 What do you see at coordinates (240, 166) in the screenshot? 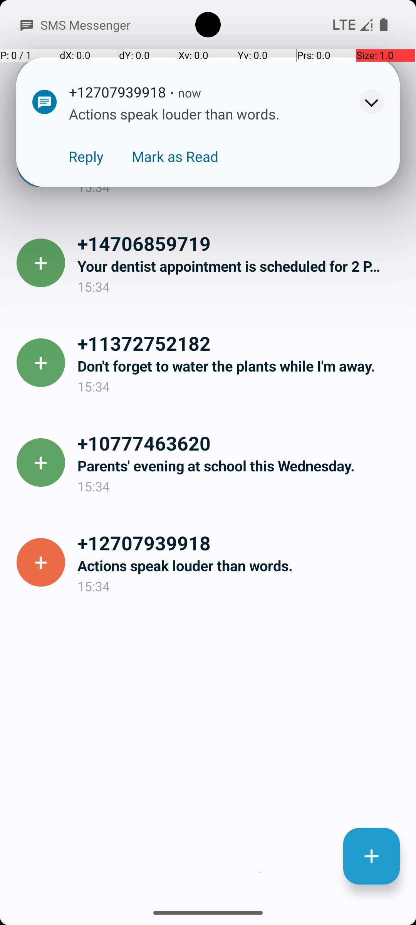
I see `May the Force be with you.` at bounding box center [240, 166].